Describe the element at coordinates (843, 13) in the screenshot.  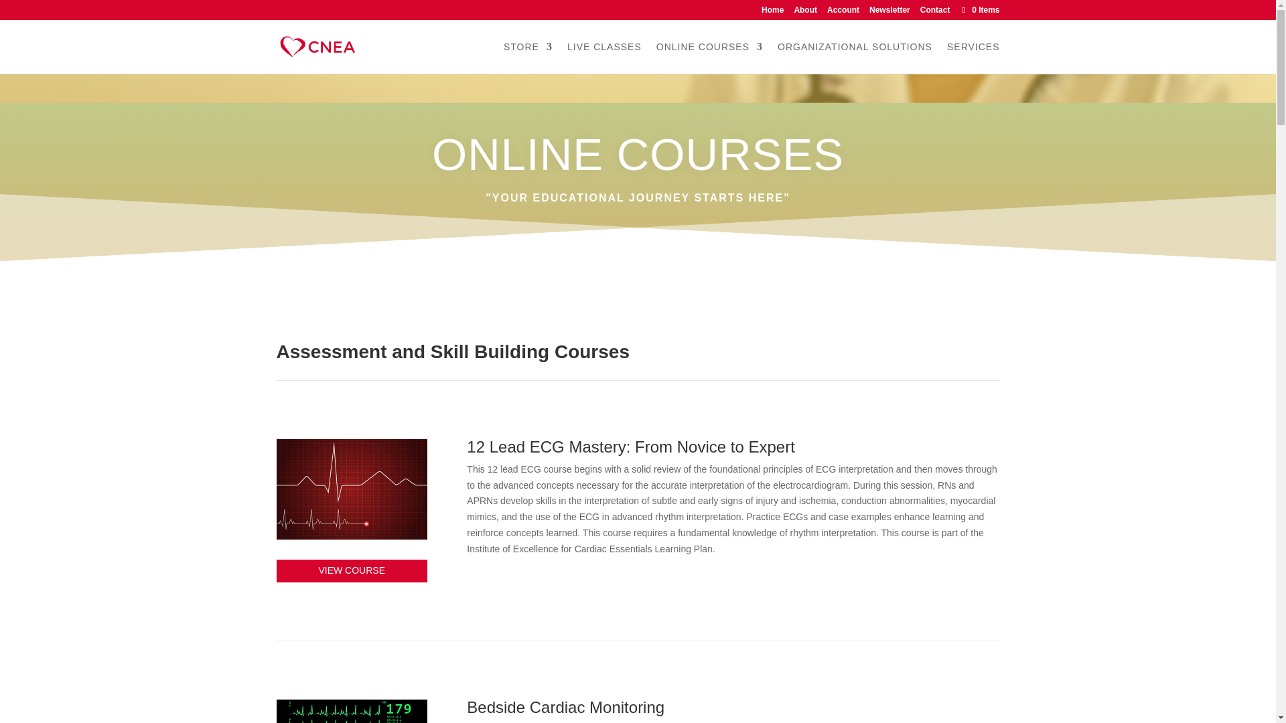
I see `Account` at that location.